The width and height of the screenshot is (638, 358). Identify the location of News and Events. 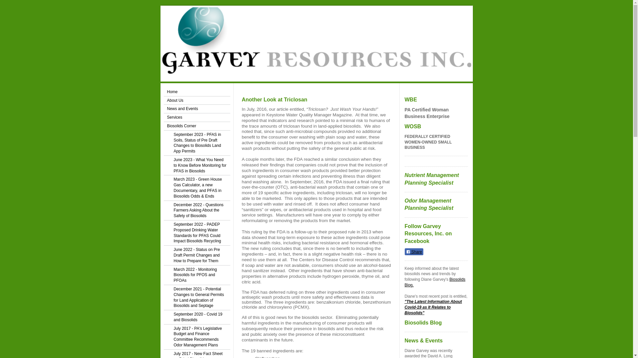
(196, 109).